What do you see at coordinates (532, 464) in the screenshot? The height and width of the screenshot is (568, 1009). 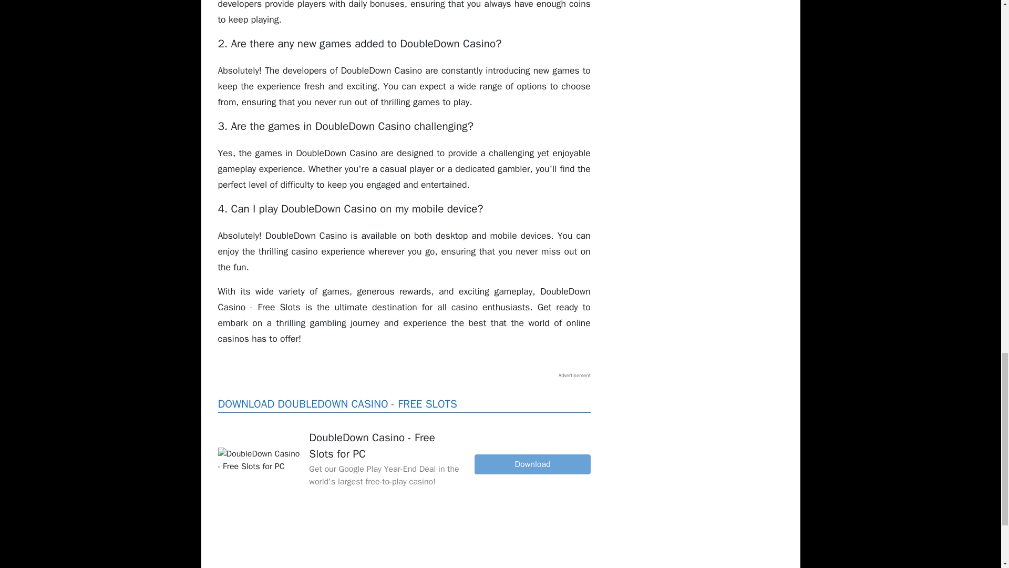 I see `Download` at bounding box center [532, 464].